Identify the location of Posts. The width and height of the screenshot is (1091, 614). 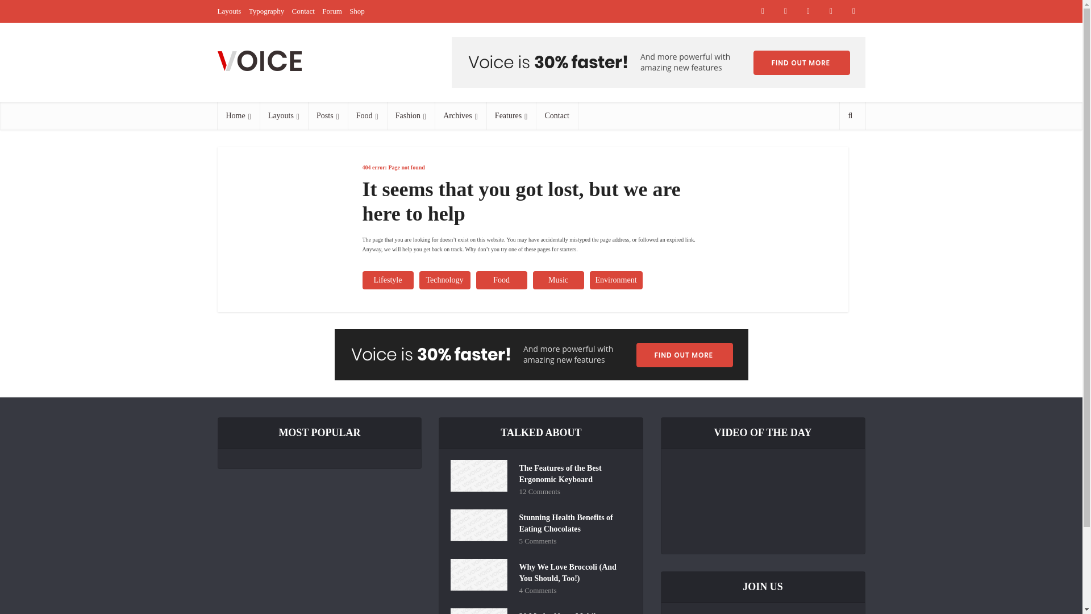
(327, 116).